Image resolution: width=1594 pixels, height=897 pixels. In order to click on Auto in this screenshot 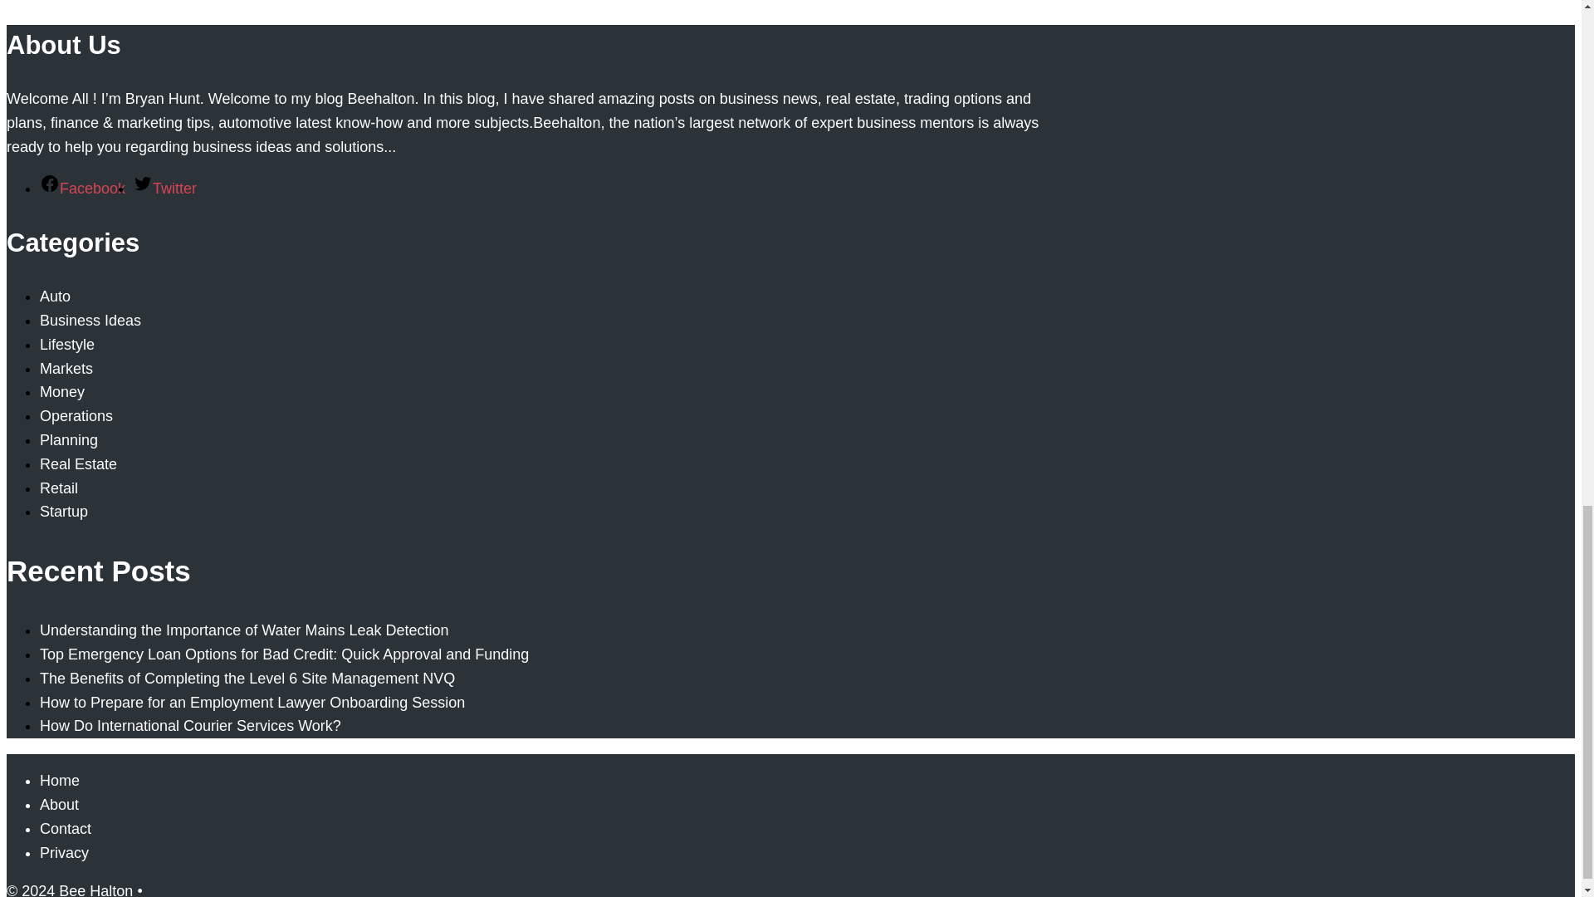, I will do `click(55, 296)`.